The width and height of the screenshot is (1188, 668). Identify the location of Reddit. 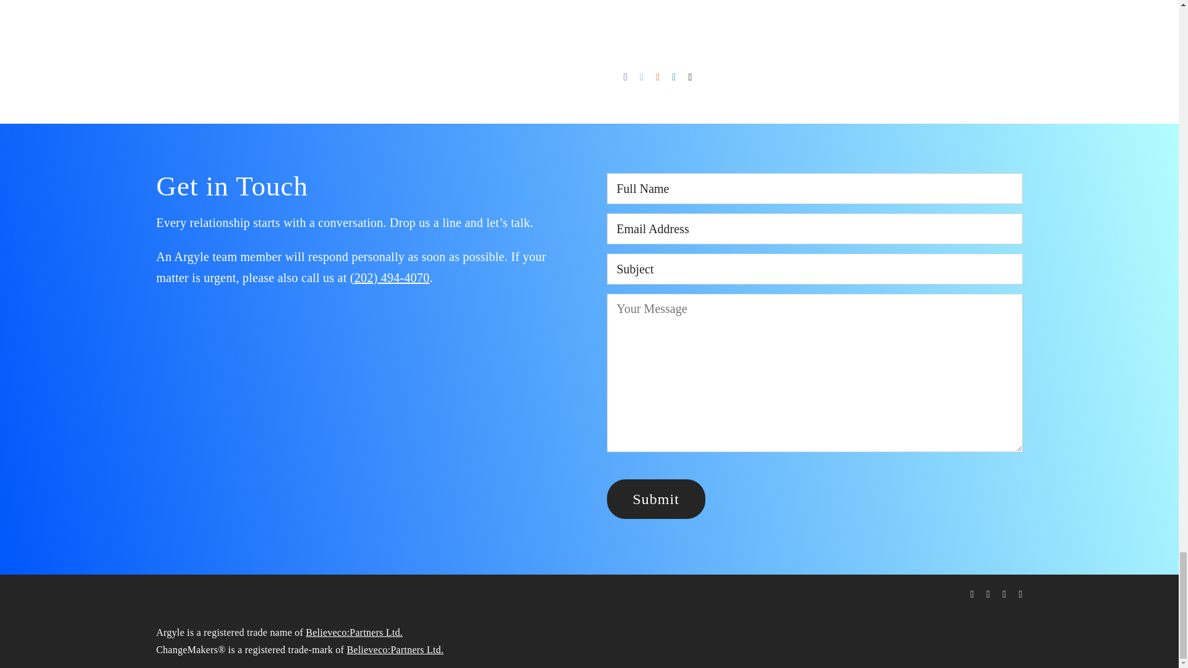
(657, 77).